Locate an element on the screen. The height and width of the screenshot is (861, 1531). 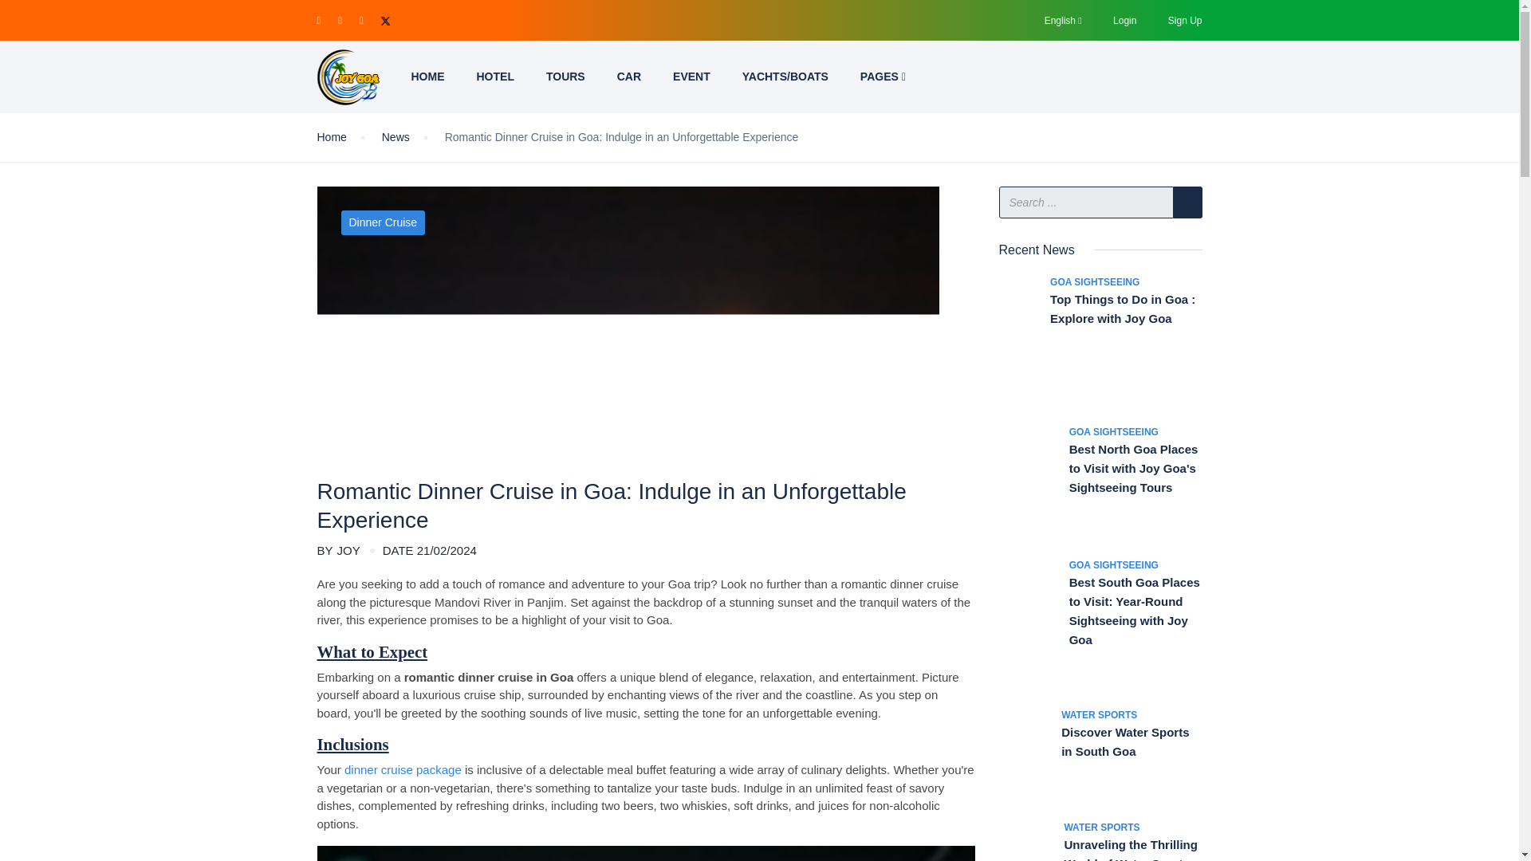
HOTEL is located at coordinates (494, 77).